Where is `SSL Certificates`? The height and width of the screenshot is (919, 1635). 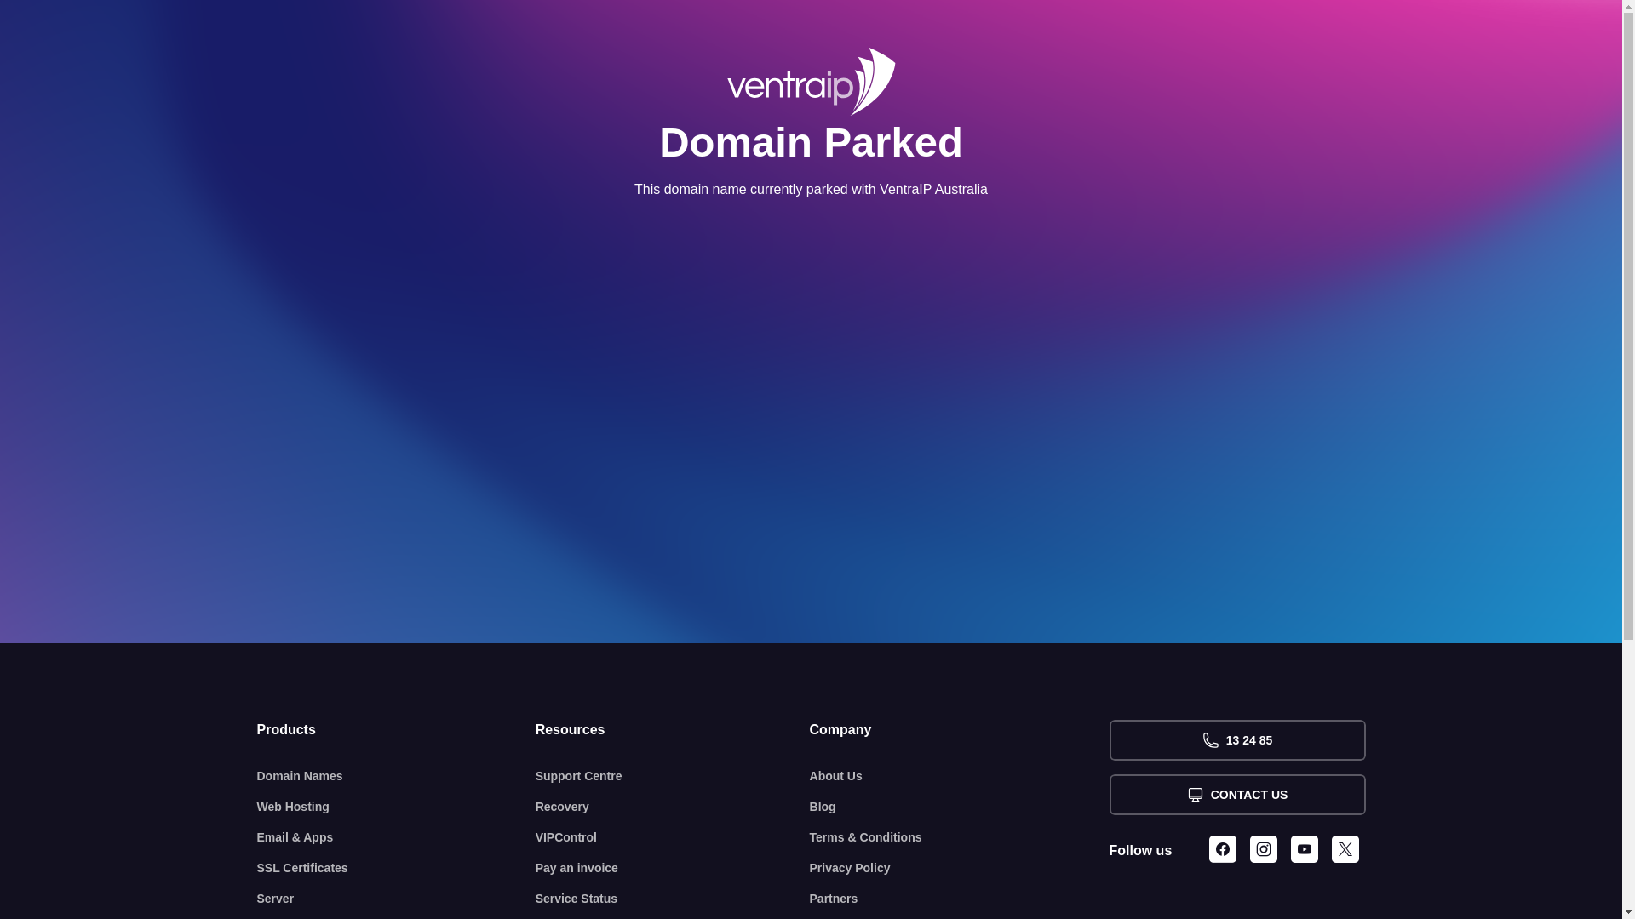
SSL Certificates is located at coordinates (397, 868).